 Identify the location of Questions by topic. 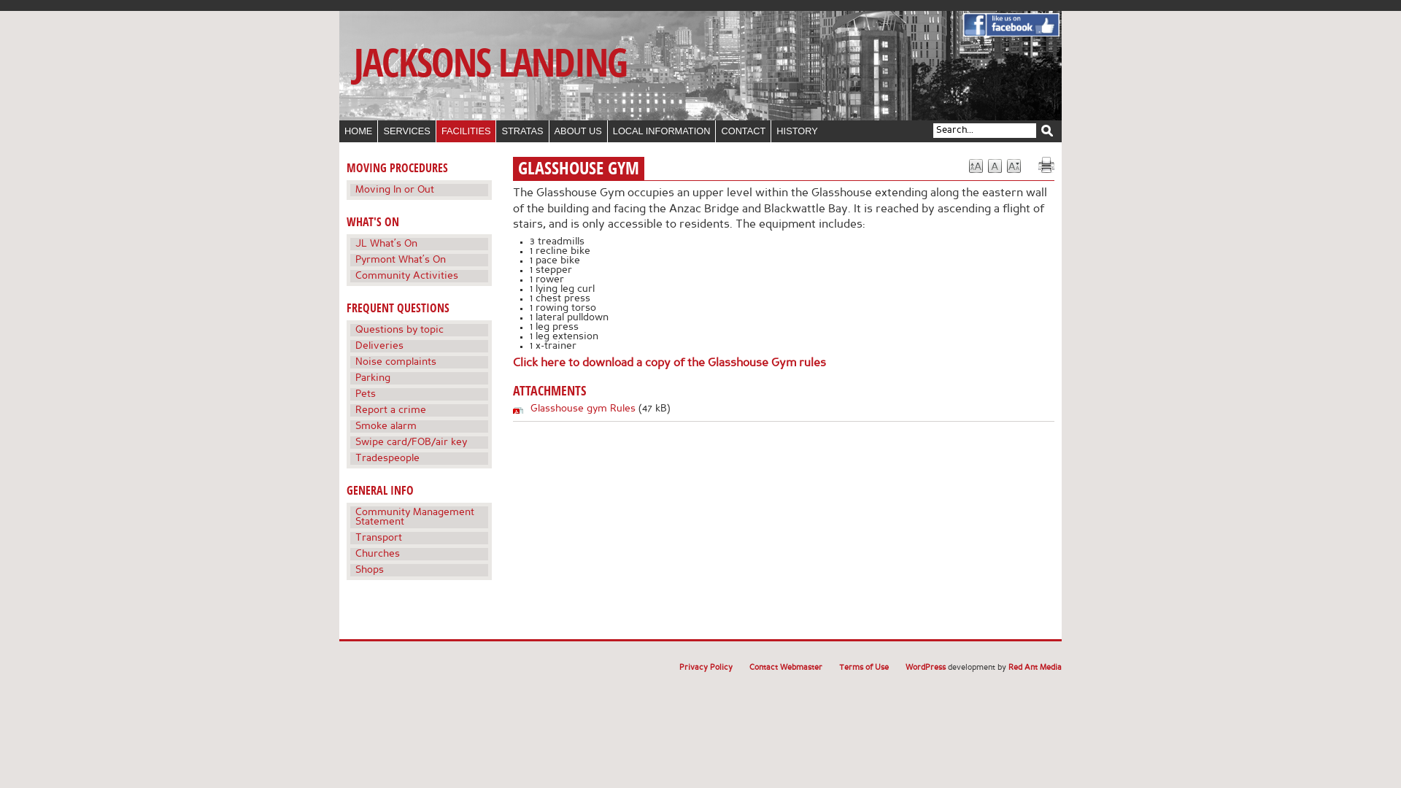
(419, 328).